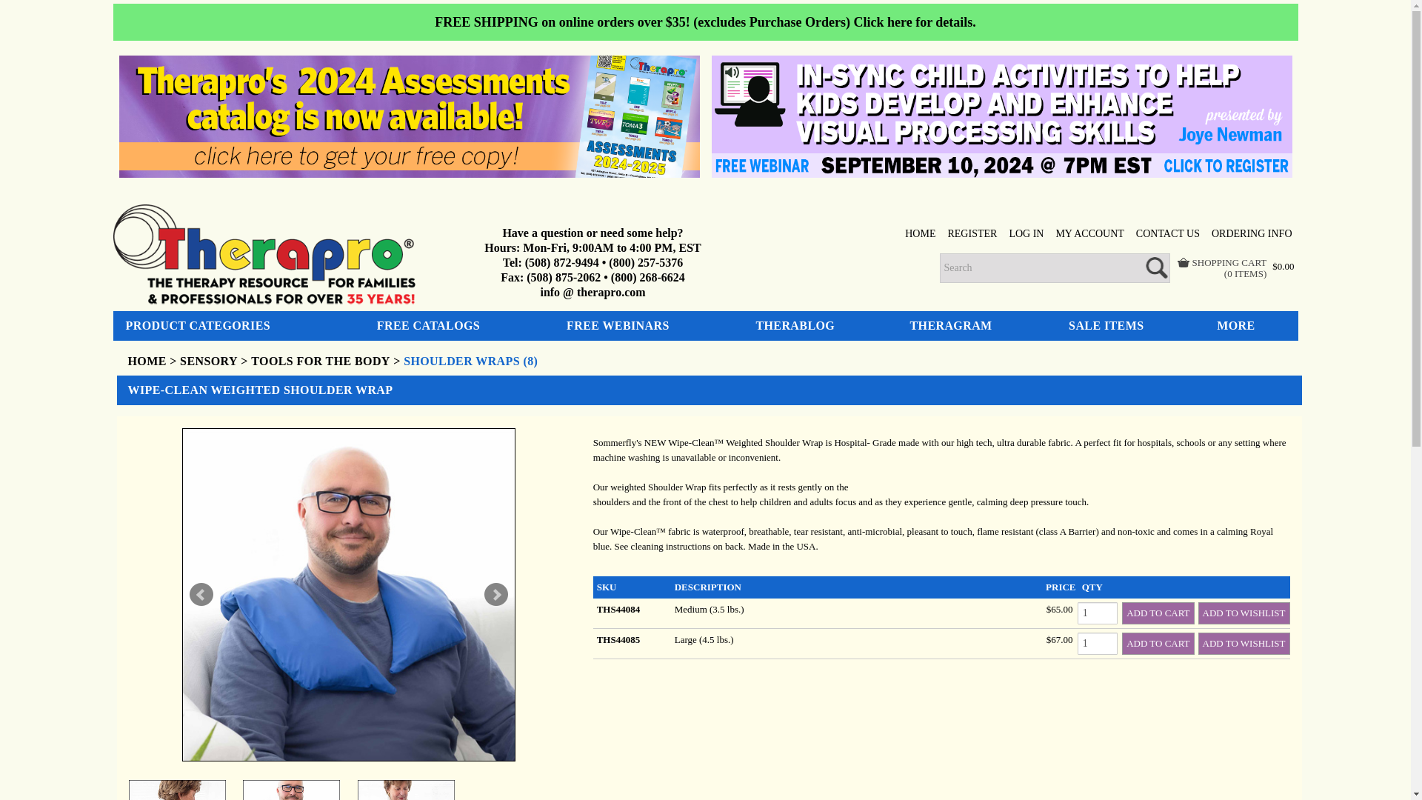 The image size is (1422, 800). What do you see at coordinates (972, 234) in the screenshot?
I see `REGISTER` at bounding box center [972, 234].